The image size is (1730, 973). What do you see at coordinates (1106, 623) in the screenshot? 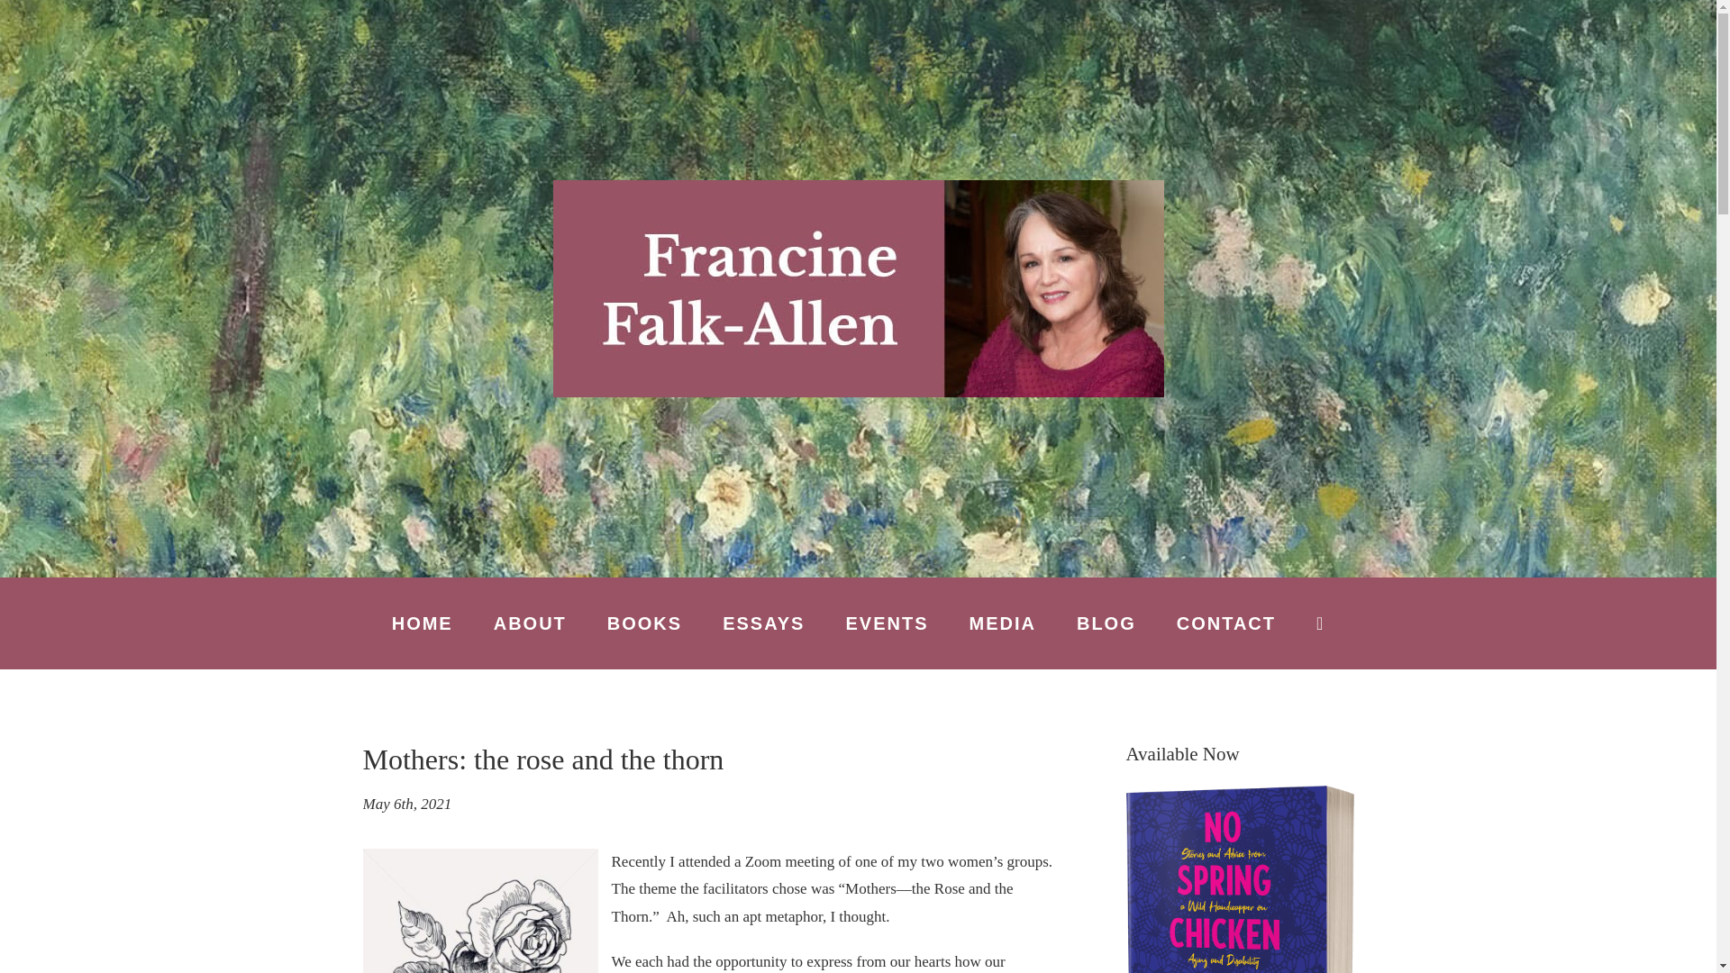
I see `BLOG` at bounding box center [1106, 623].